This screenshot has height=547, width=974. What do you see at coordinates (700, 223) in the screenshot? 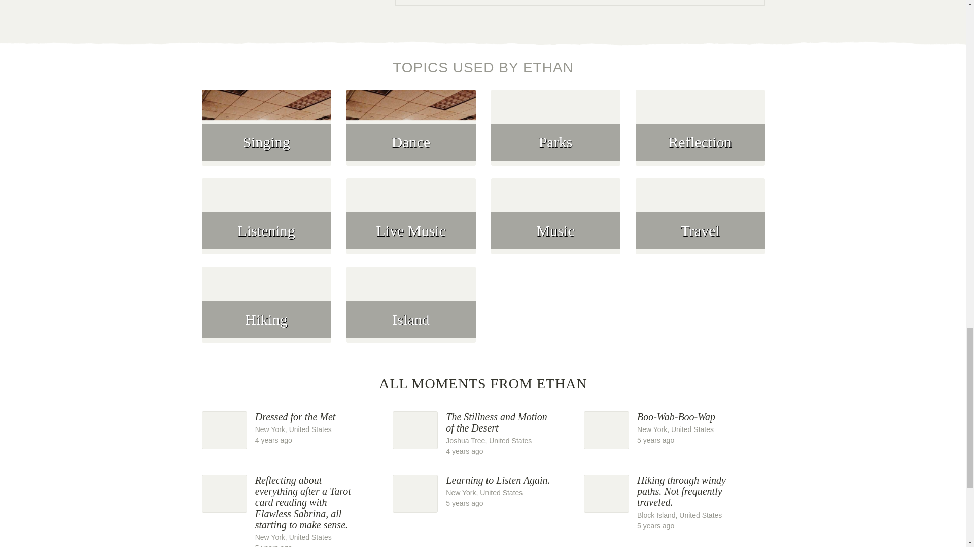
I see `Travel` at bounding box center [700, 223].